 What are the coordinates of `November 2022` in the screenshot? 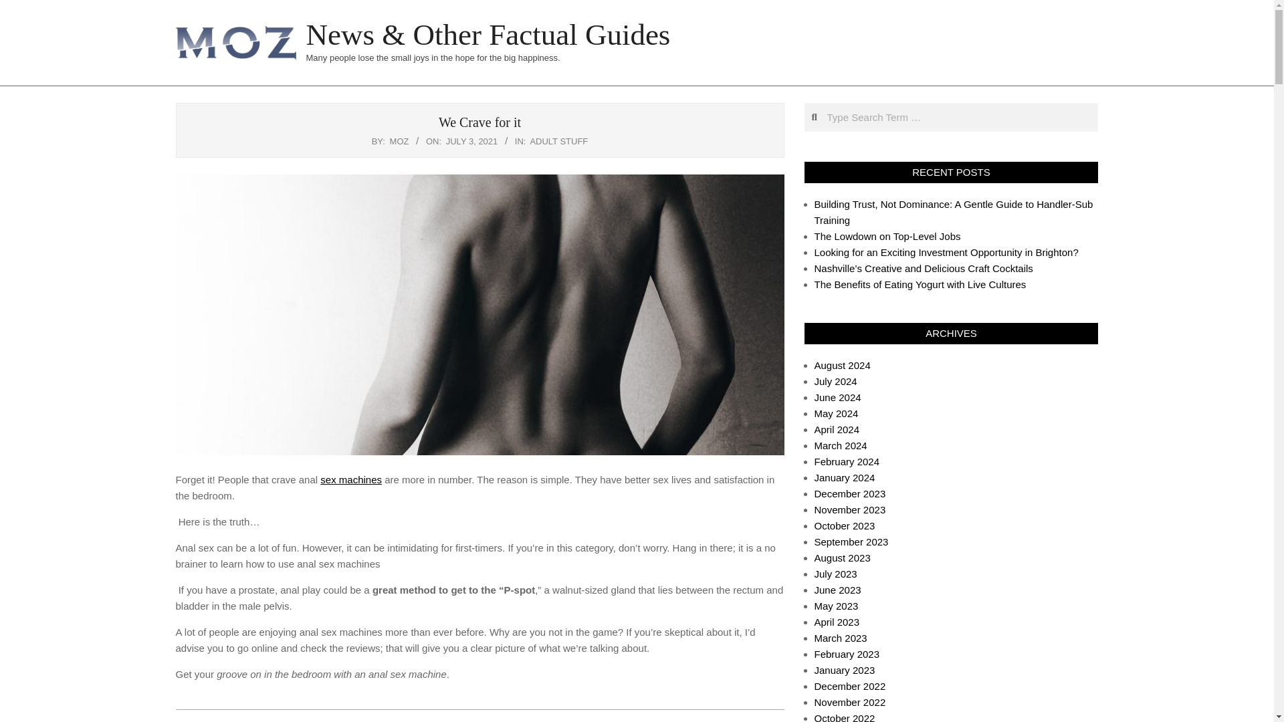 It's located at (849, 702).